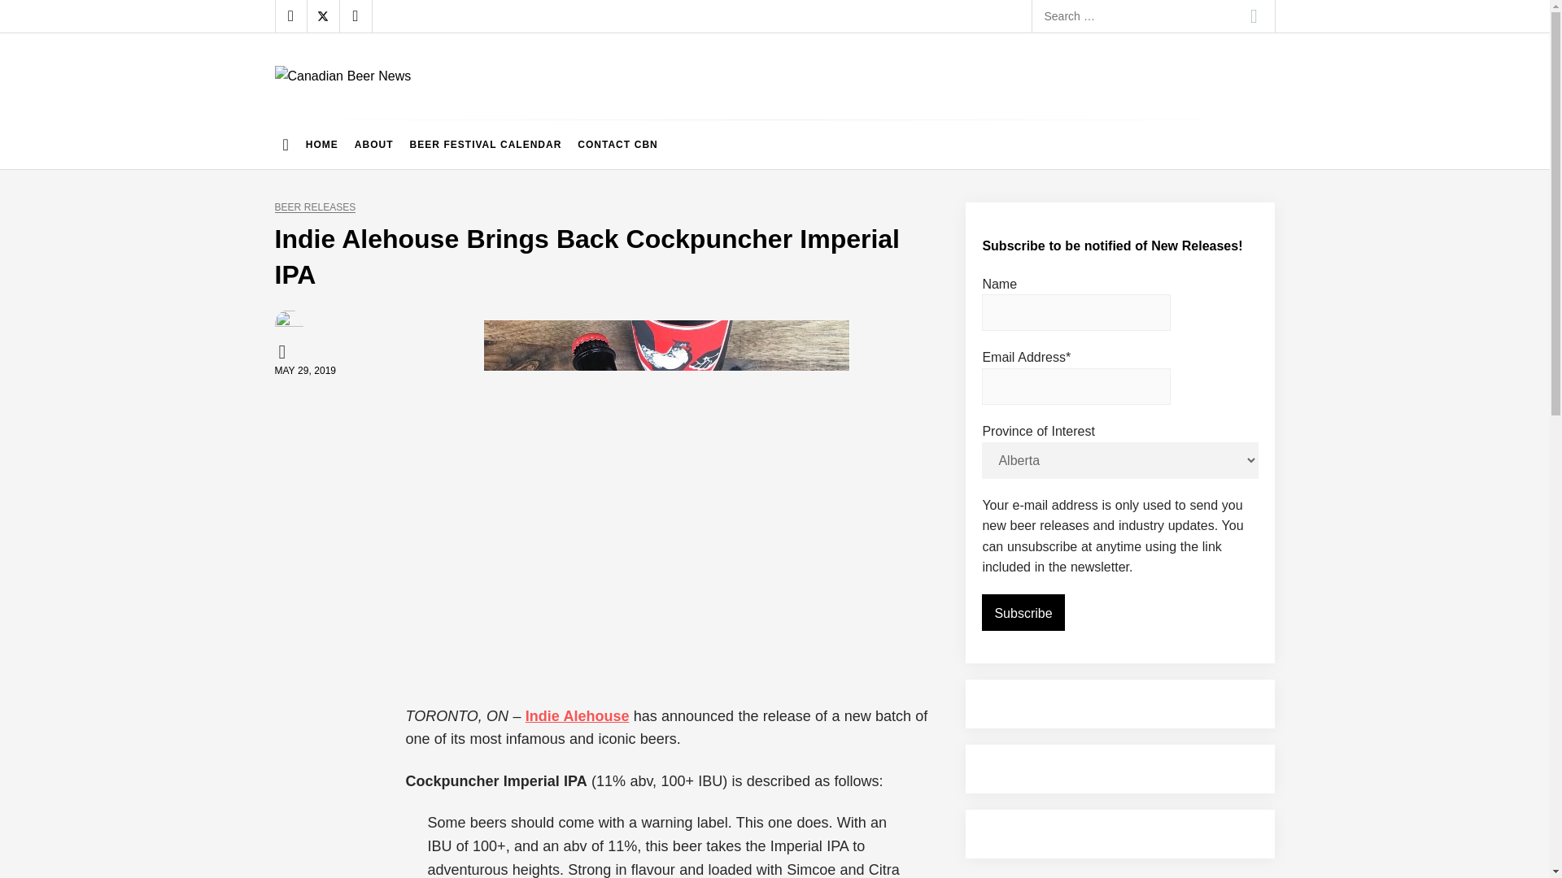  Describe the element at coordinates (577, 715) in the screenshot. I see `Indie Alehouse` at that location.